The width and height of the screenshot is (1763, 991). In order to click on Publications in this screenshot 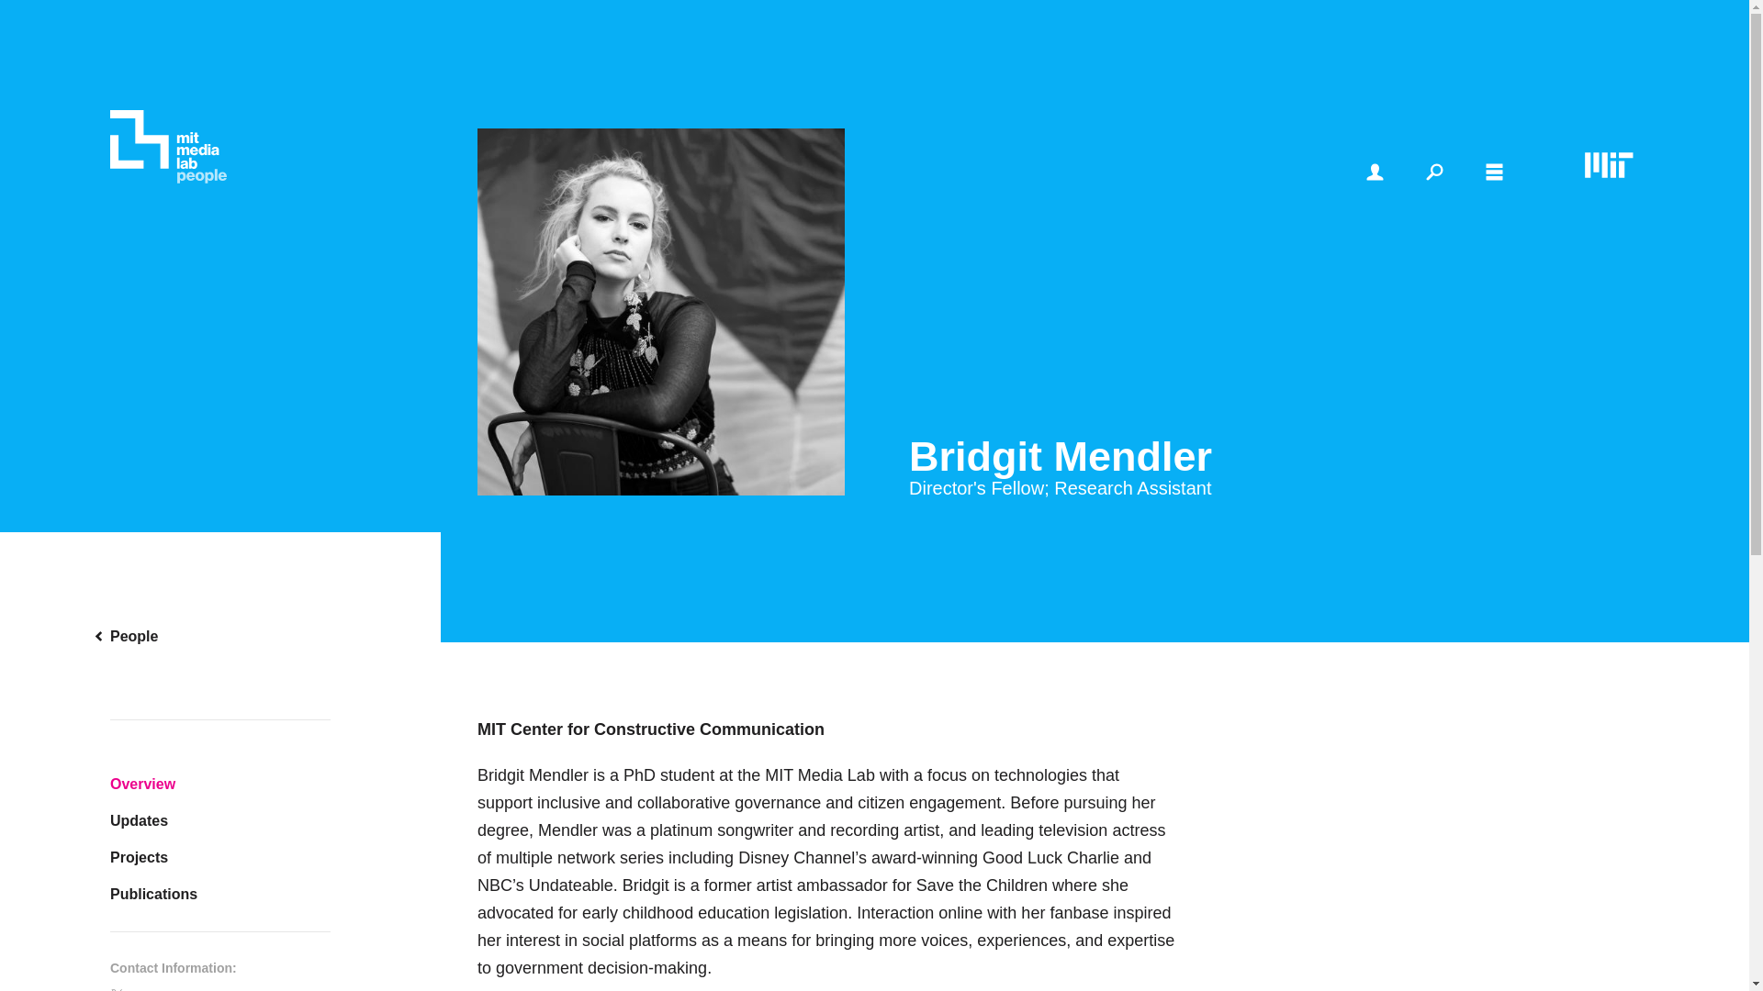, I will do `click(220, 894)`.